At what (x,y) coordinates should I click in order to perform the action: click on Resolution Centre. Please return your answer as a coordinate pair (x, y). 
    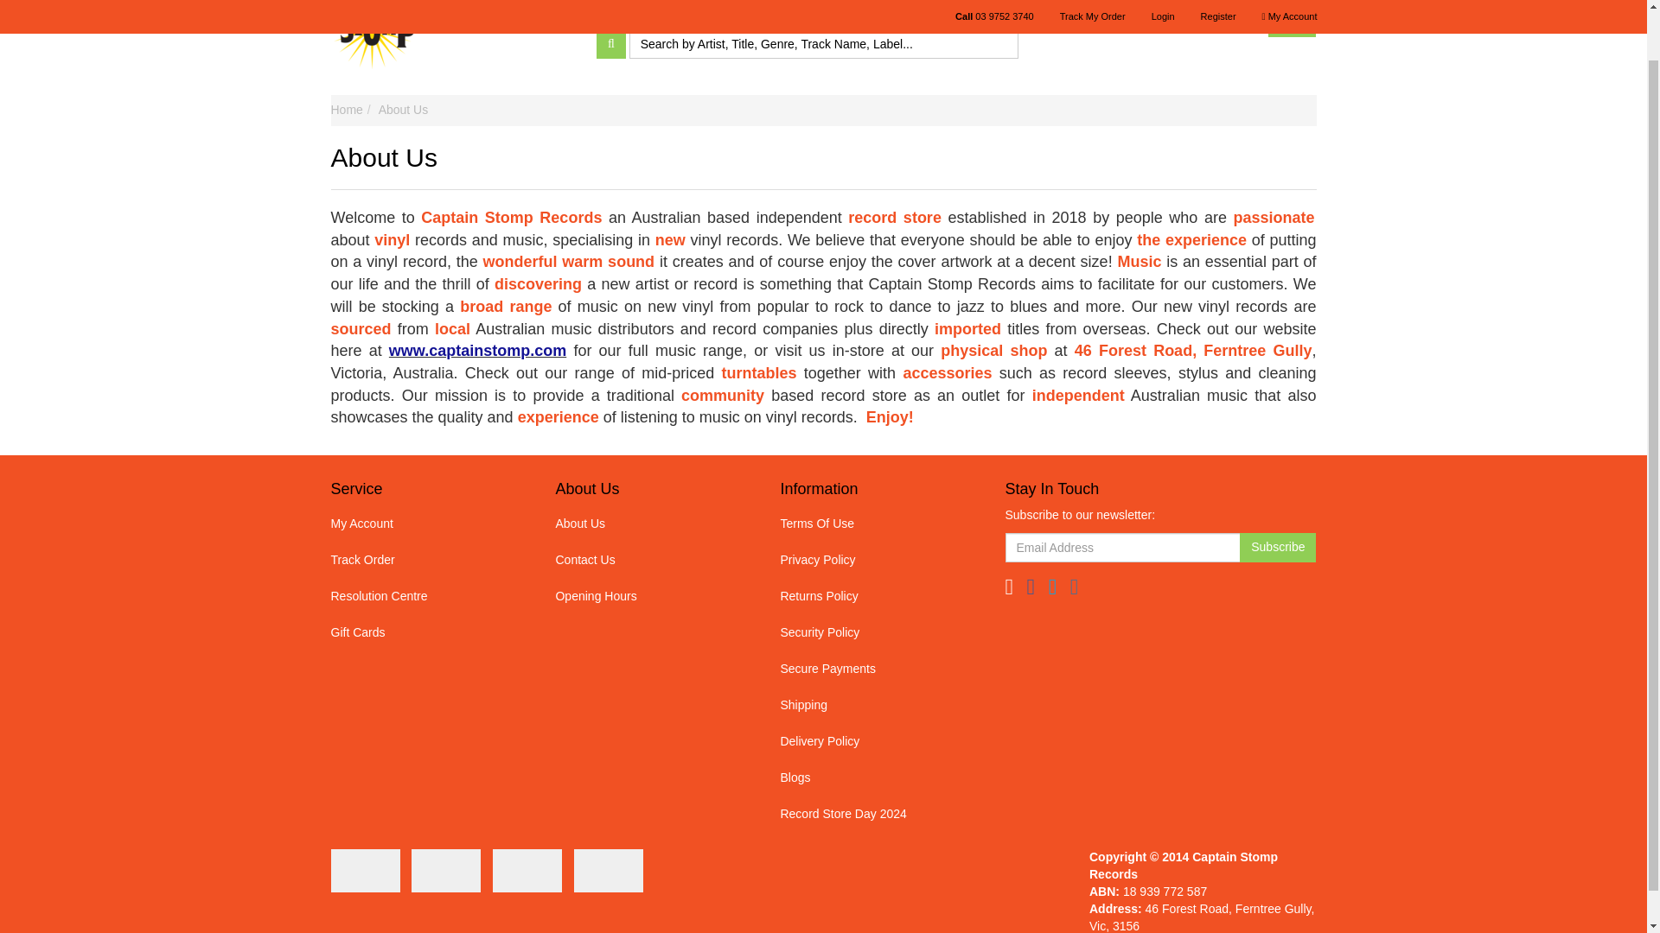
    Looking at the image, I should click on (424, 596).